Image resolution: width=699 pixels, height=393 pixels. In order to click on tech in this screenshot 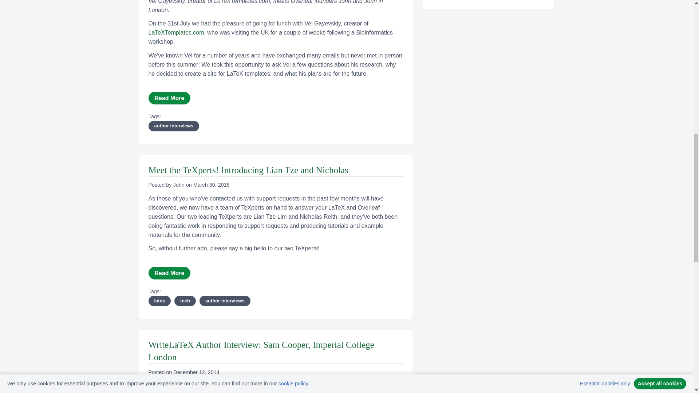, I will do `click(185, 301)`.